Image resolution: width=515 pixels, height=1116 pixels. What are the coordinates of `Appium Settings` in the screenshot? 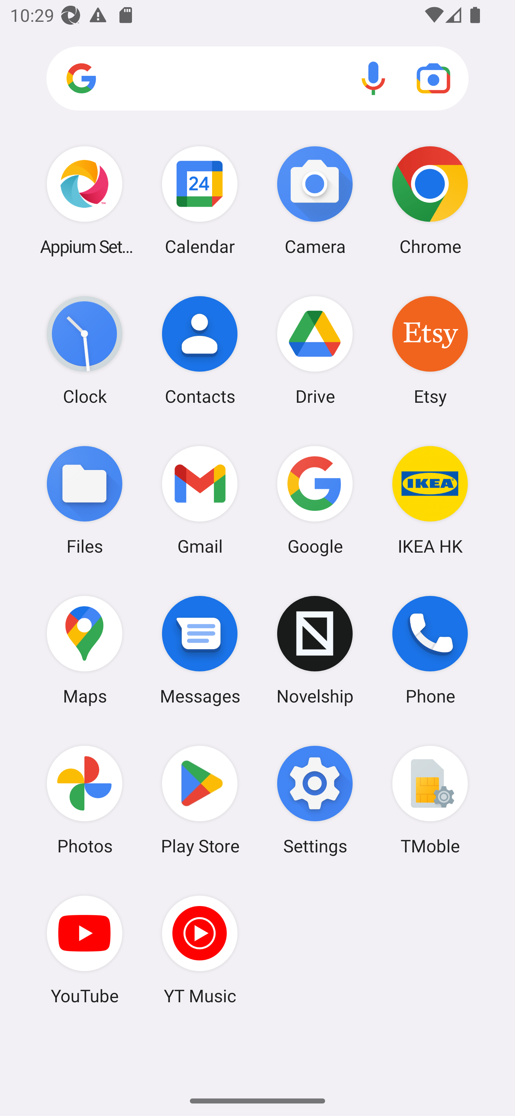 It's located at (84, 200).